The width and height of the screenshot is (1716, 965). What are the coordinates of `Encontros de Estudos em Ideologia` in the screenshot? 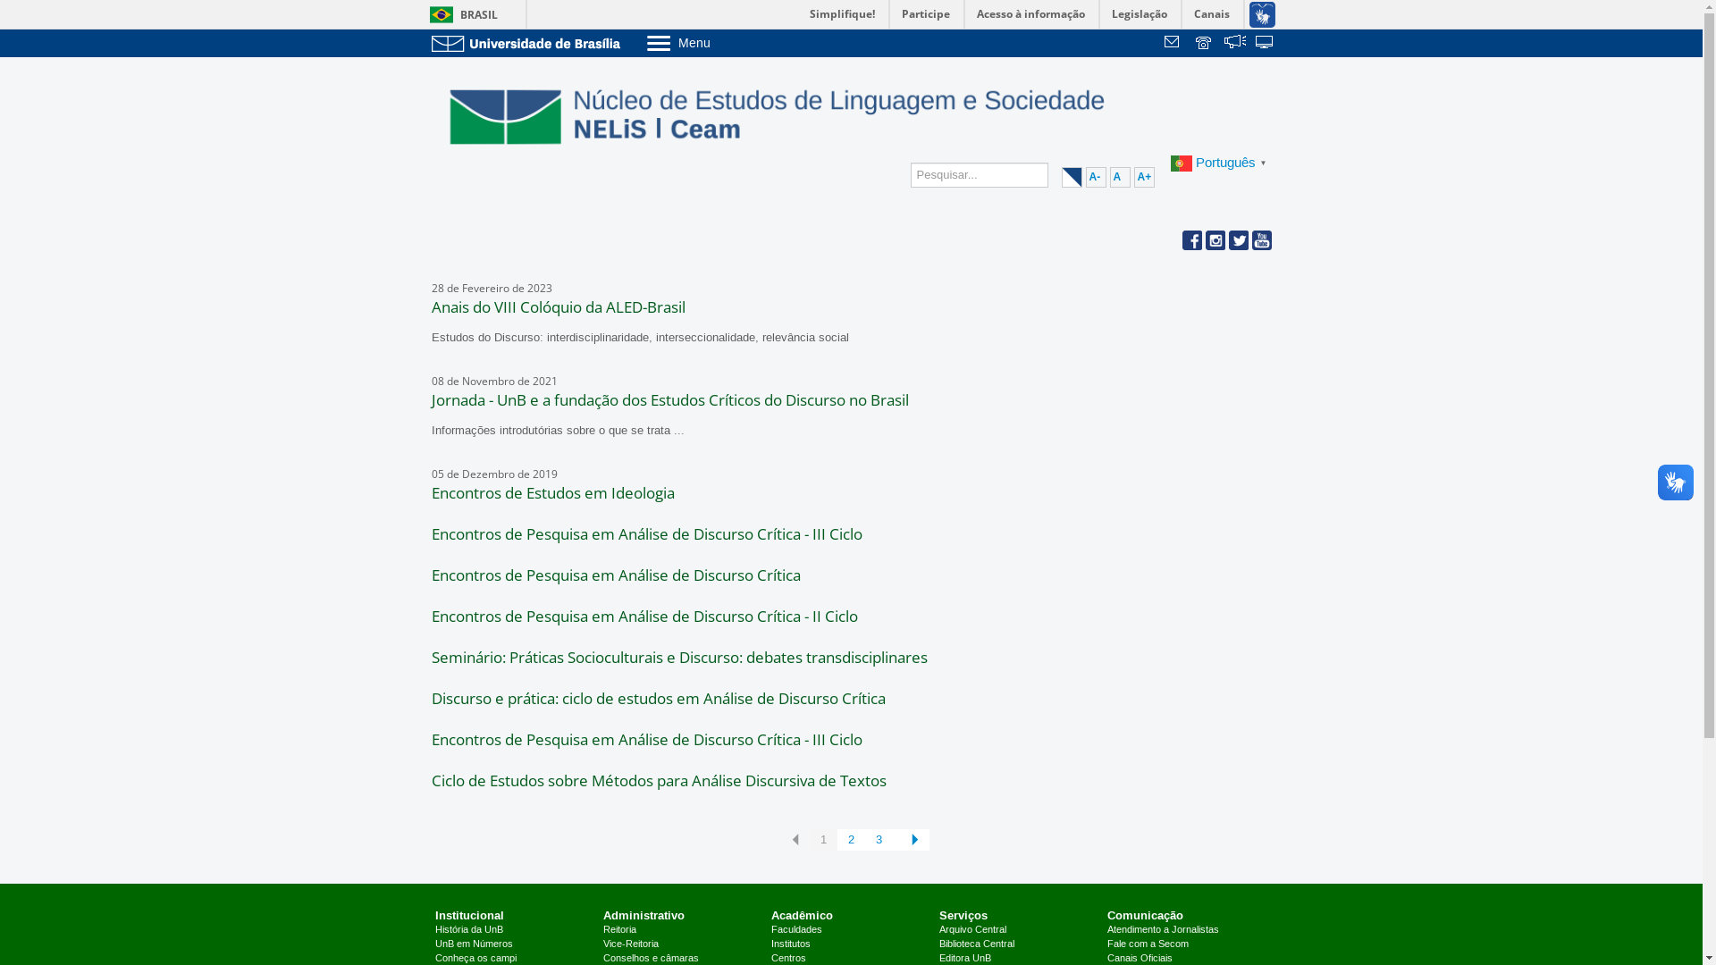 It's located at (552, 493).